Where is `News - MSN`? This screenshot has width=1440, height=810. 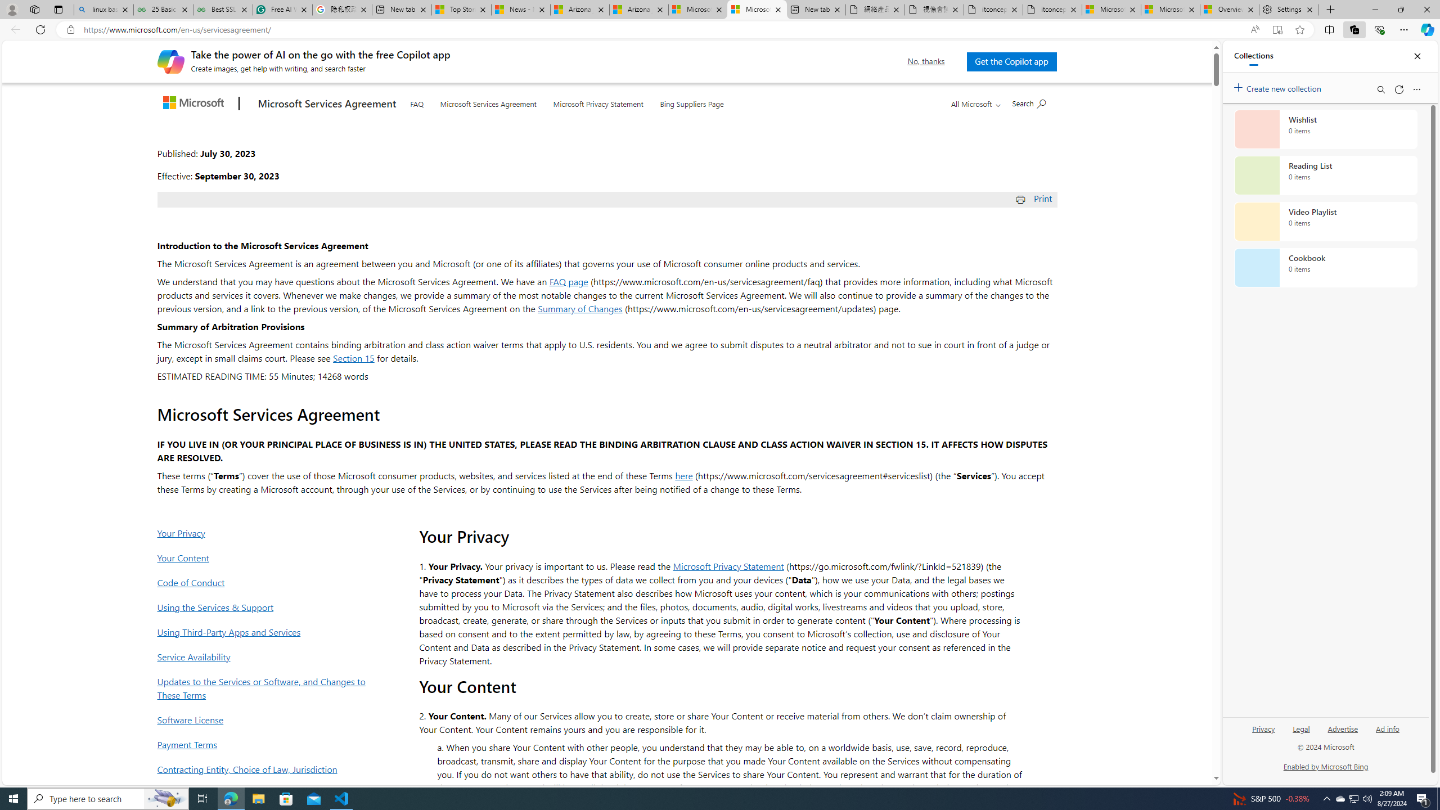 News - MSN is located at coordinates (521, 10).